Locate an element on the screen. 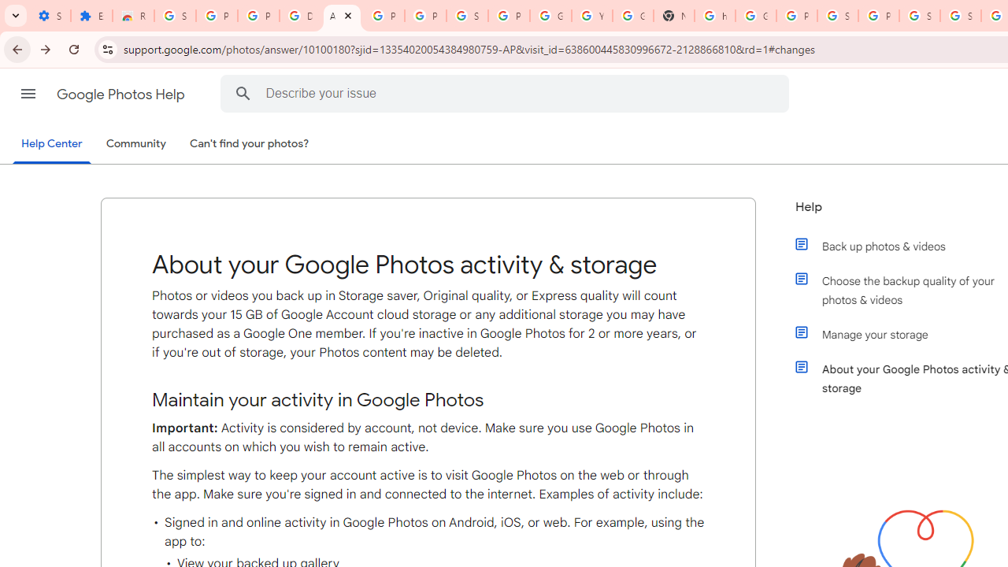 This screenshot has width=1008, height=567. Can't find your photos? is located at coordinates (250, 144).